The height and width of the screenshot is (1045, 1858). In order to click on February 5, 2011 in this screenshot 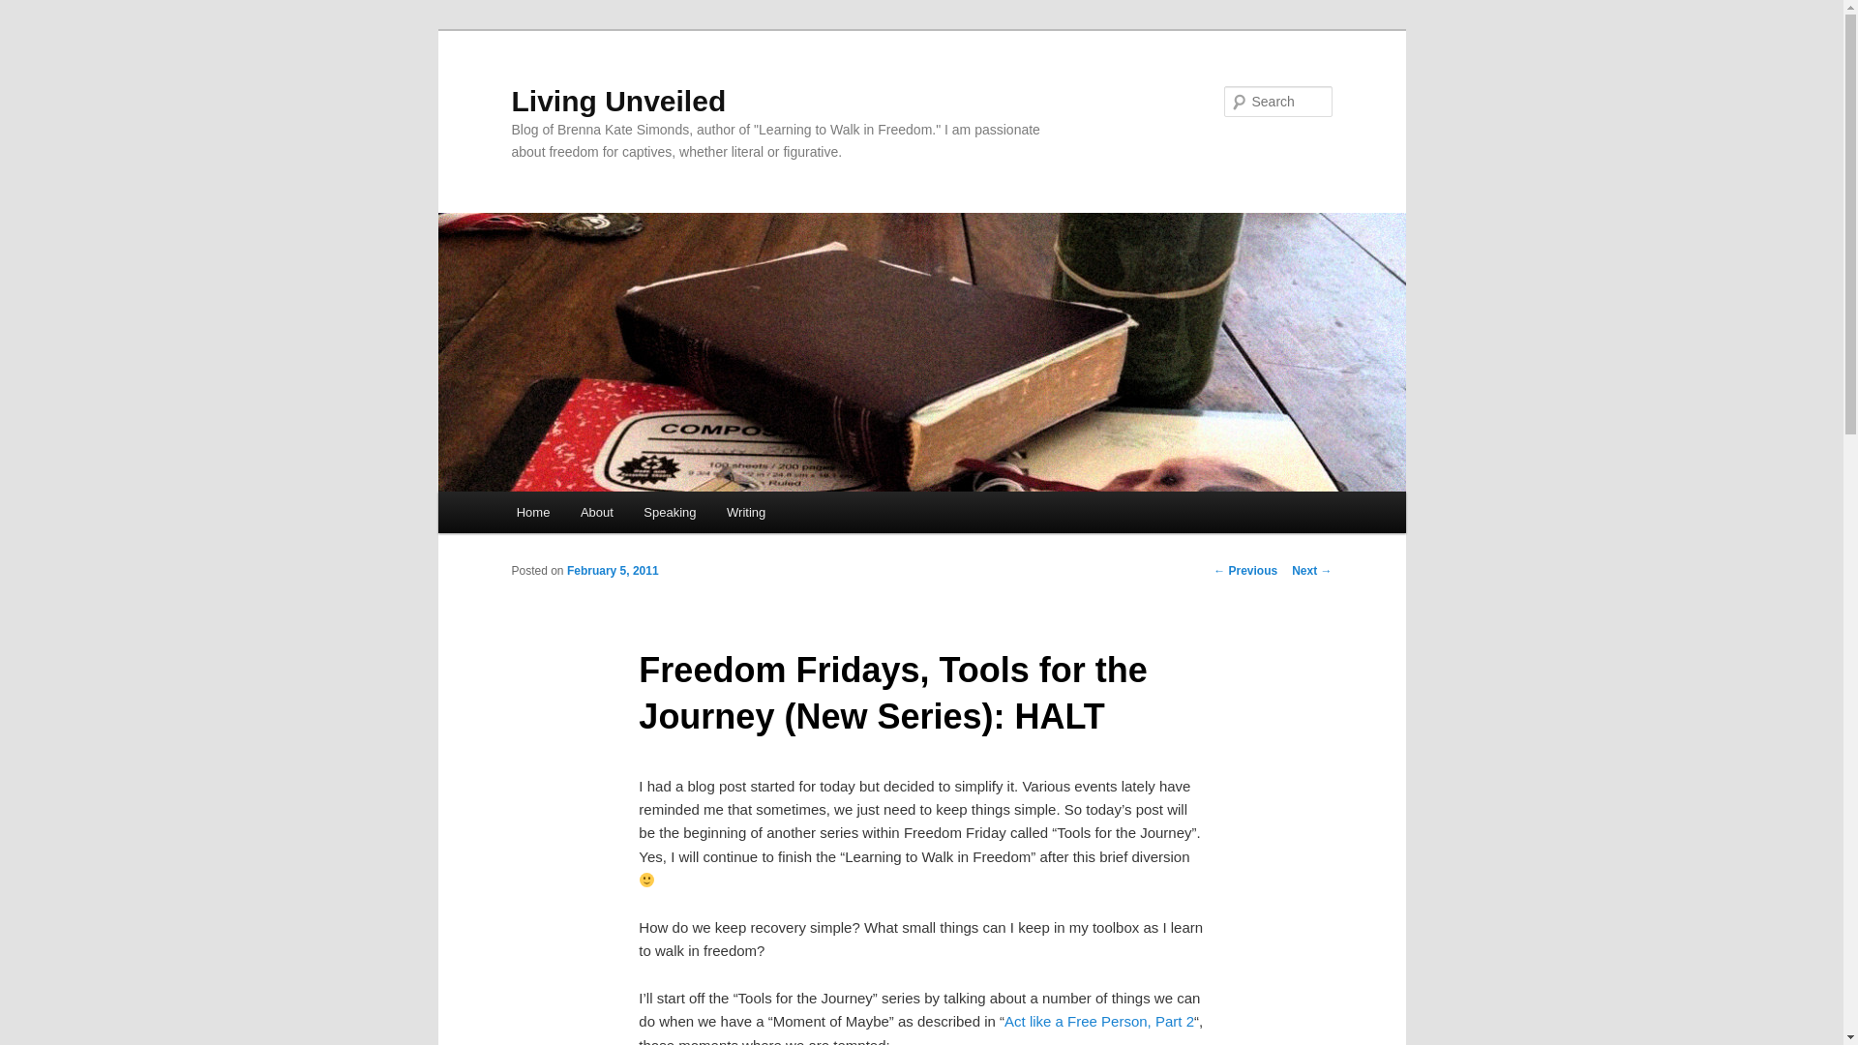, I will do `click(613, 571)`.